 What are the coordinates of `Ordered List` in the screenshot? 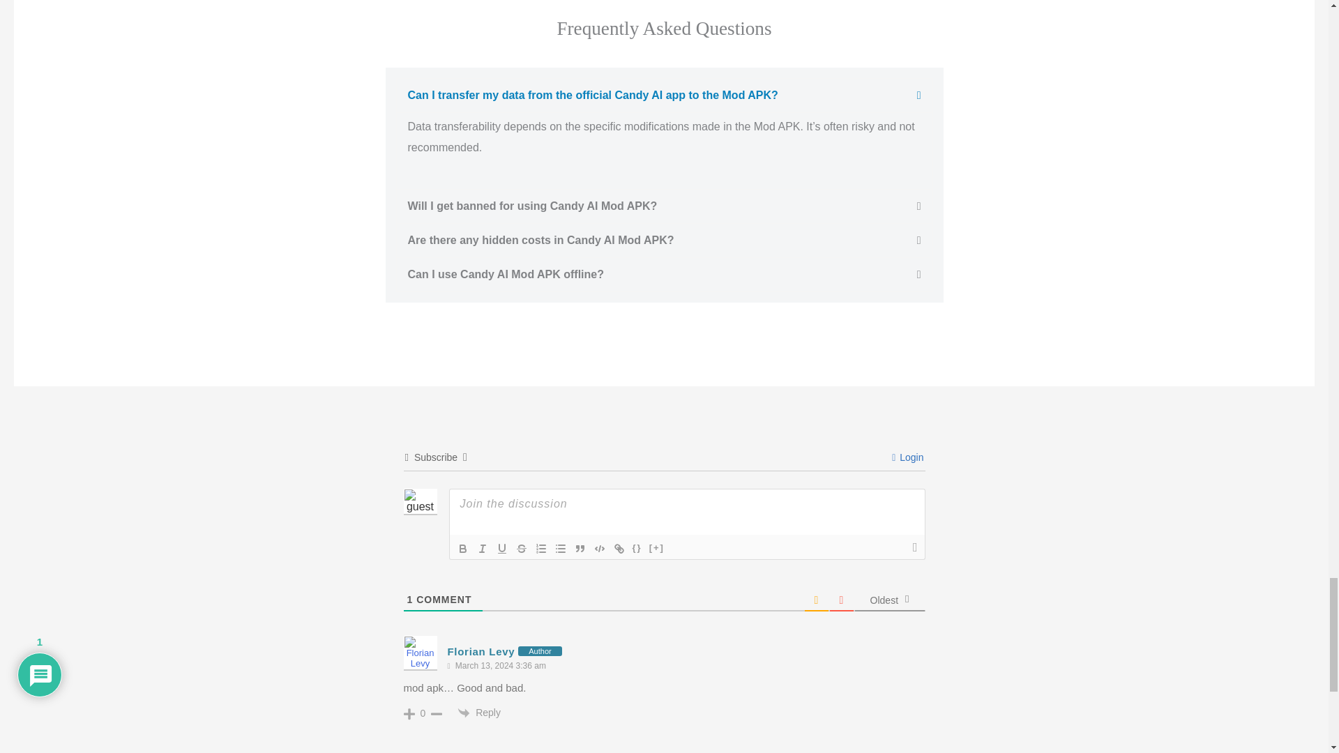 It's located at (541, 549).